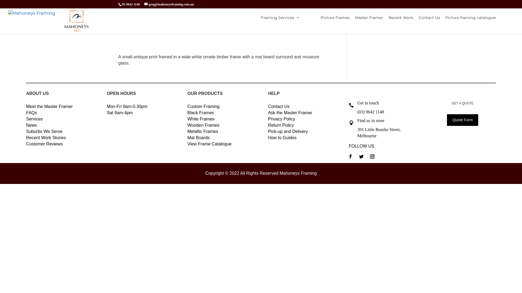 The height and width of the screenshot is (293, 522). What do you see at coordinates (209, 144) in the screenshot?
I see `View Frame Catalogue` at bounding box center [209, 144].